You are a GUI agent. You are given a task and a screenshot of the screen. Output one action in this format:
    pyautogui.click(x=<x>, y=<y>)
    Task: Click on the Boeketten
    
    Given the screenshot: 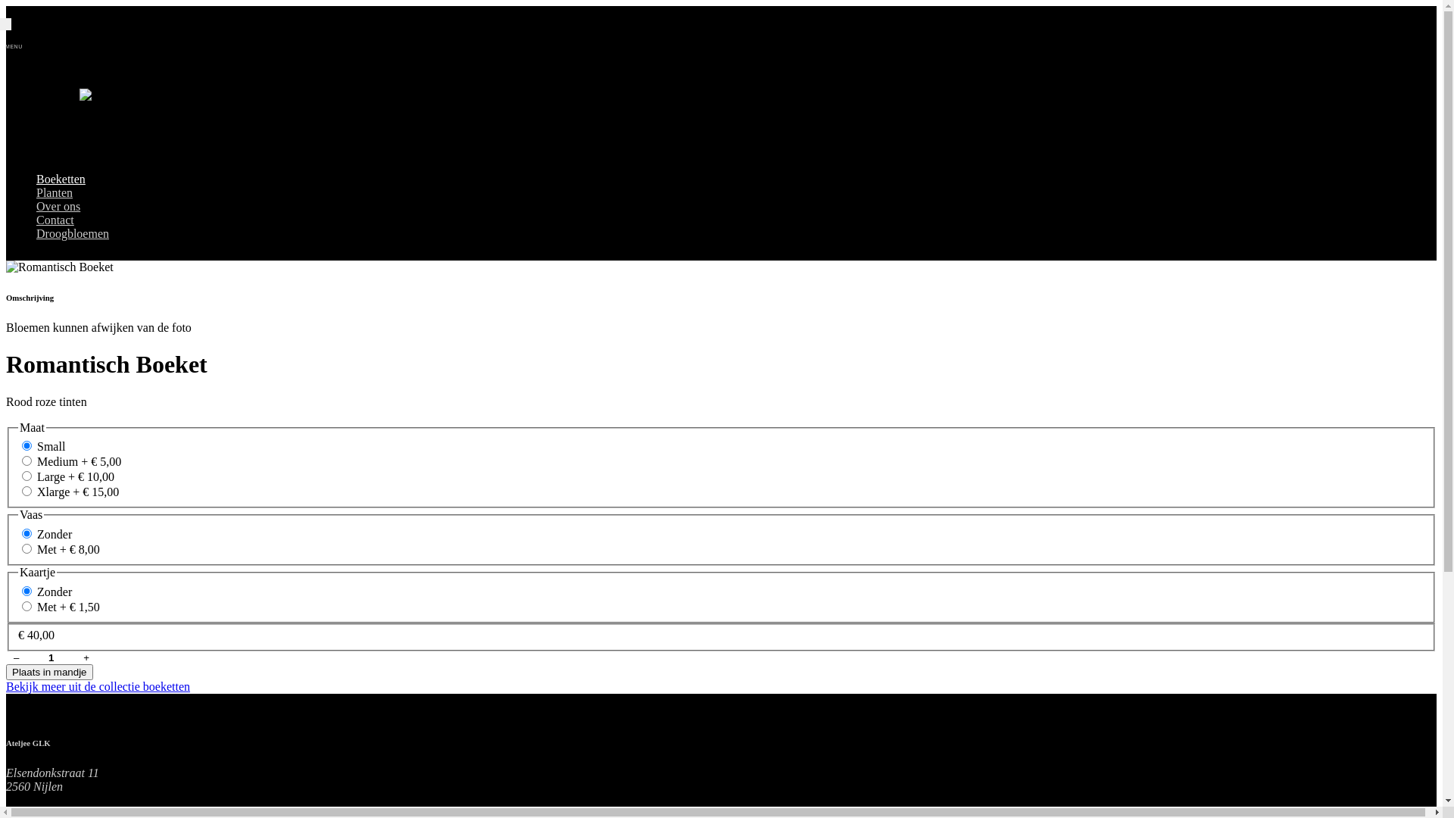 What is the action you would take?
    pyautogui.click(x=61, y=179)
    